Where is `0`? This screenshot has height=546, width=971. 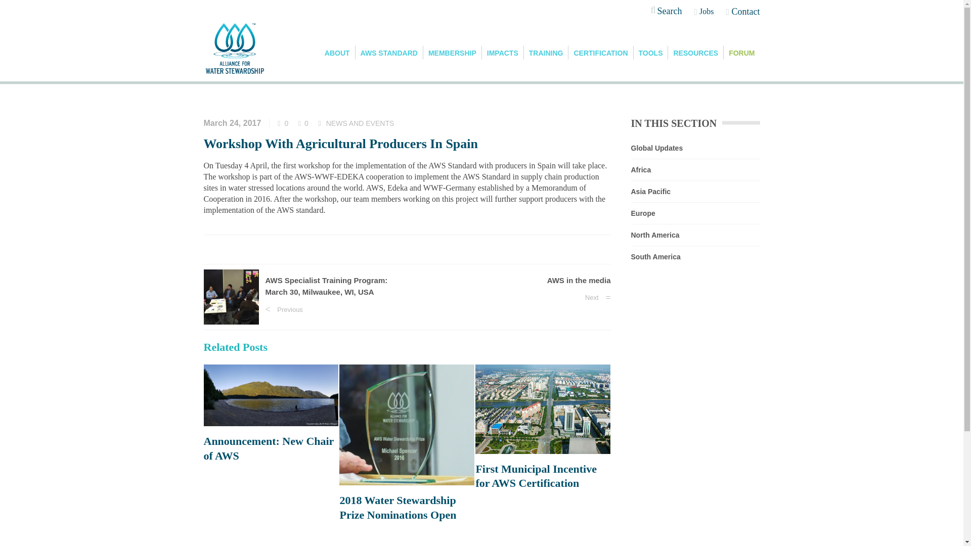 0 is located at coordinates (303, 123).